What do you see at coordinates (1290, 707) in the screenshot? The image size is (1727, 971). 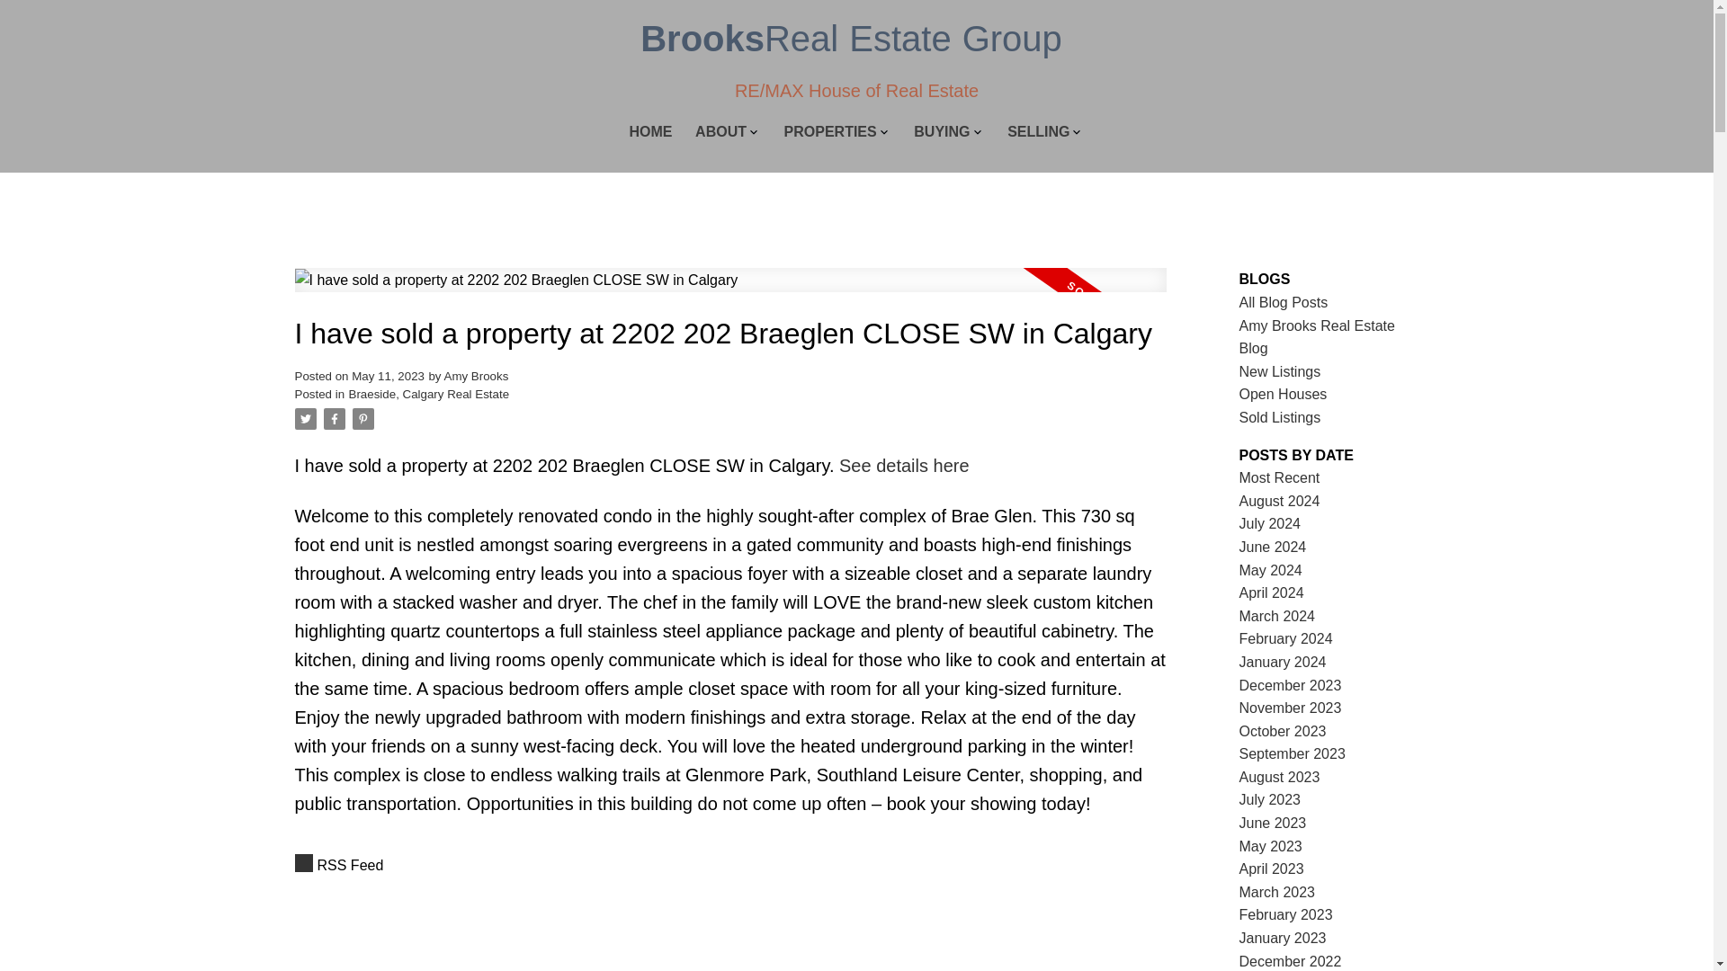 I see `November 2023` at bounding box center [1290, 707].